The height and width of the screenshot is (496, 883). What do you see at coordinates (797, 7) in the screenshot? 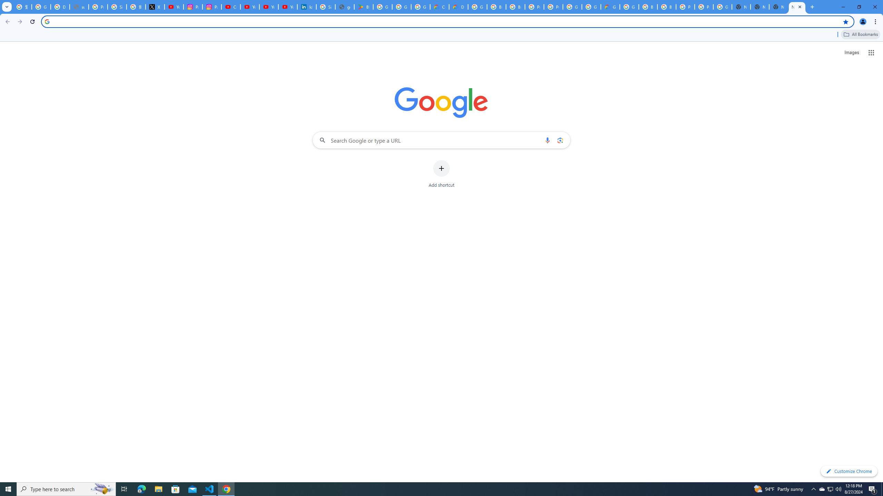
I see `New Tab` at bounding box center [797, 7].